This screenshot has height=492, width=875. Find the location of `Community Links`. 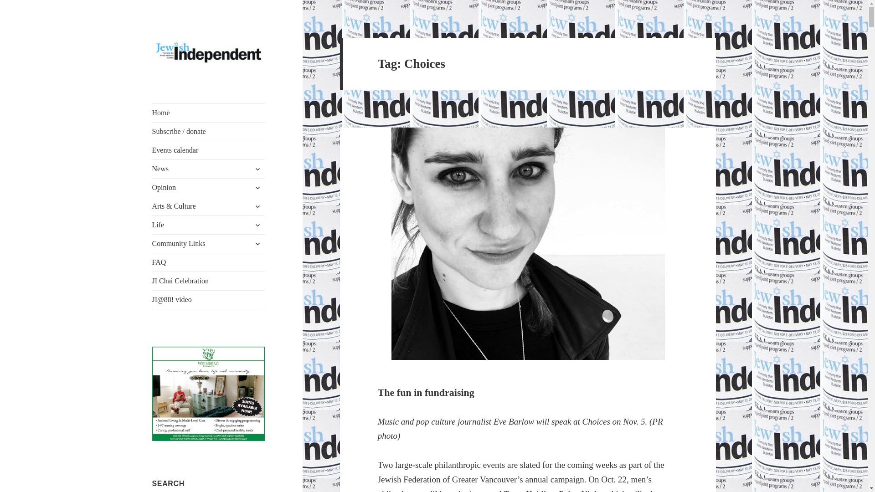

Community Links is located at coordinates (209, 244).